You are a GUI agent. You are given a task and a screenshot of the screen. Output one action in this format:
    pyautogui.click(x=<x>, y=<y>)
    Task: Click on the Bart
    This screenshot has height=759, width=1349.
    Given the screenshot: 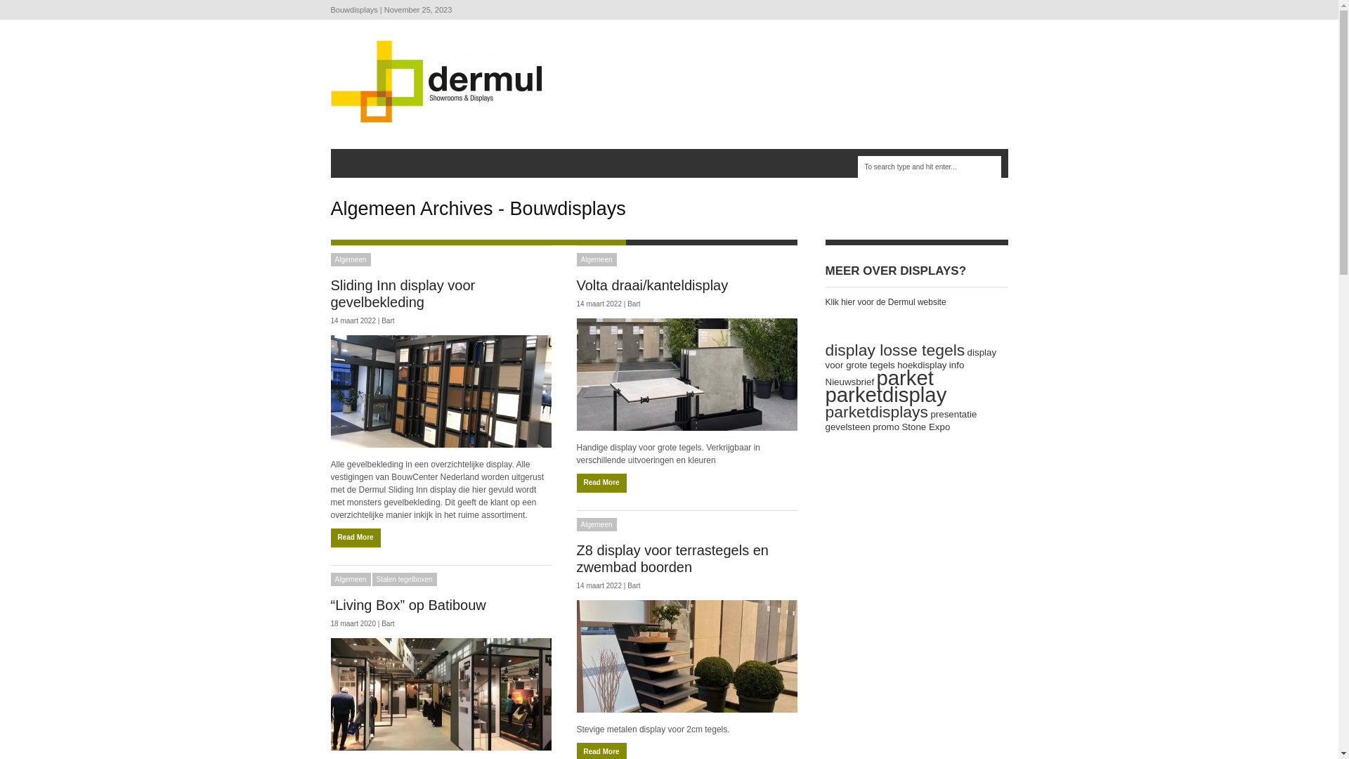 What is the action you would take?
    pyautogui.click(x=388, y=320)
    